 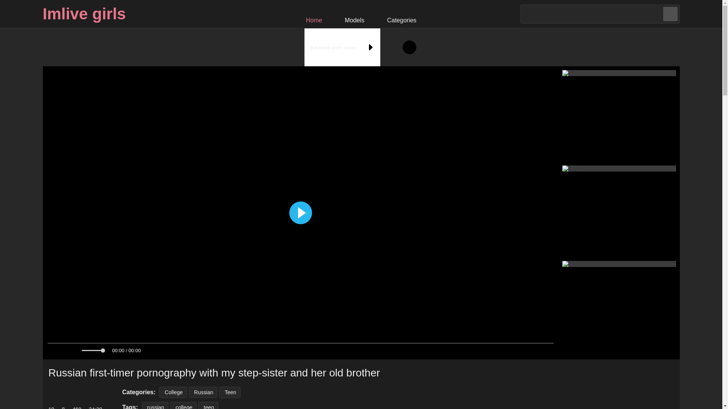 I want to click on College, so click(x=173, y=392).